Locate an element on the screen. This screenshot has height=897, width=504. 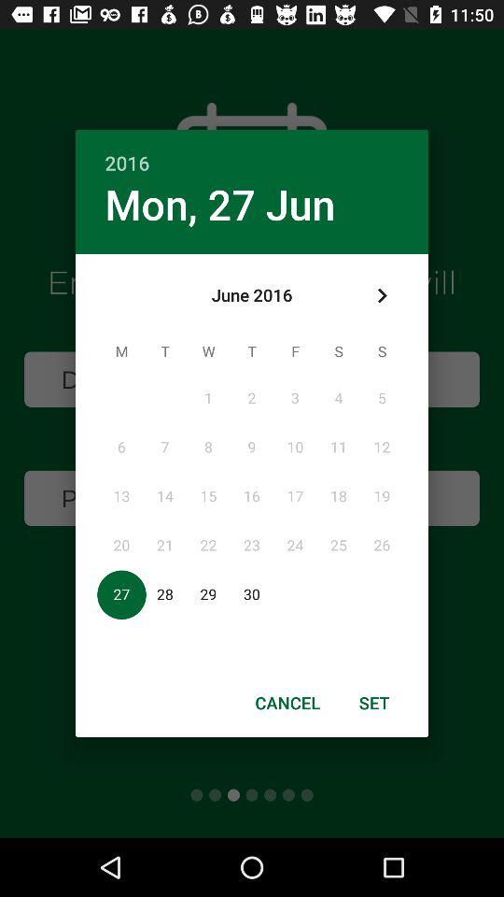
jump to mon, 27 jun item is located at coordinates (220, 204).